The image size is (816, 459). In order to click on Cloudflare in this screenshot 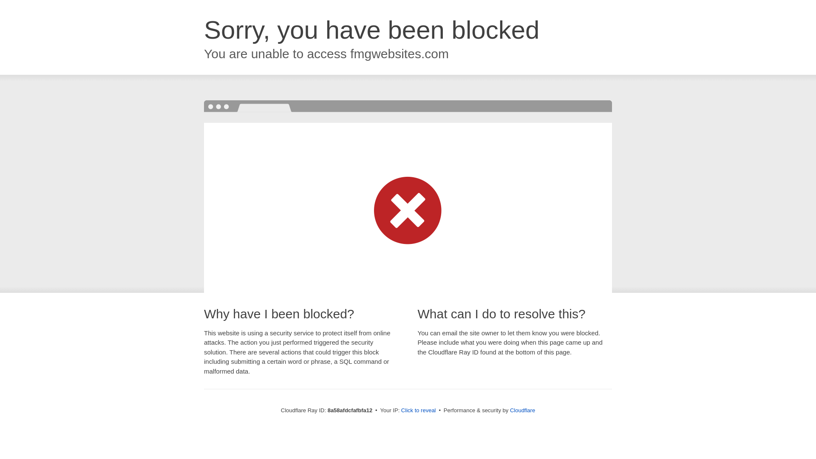, I will do `click(523, 410)`.